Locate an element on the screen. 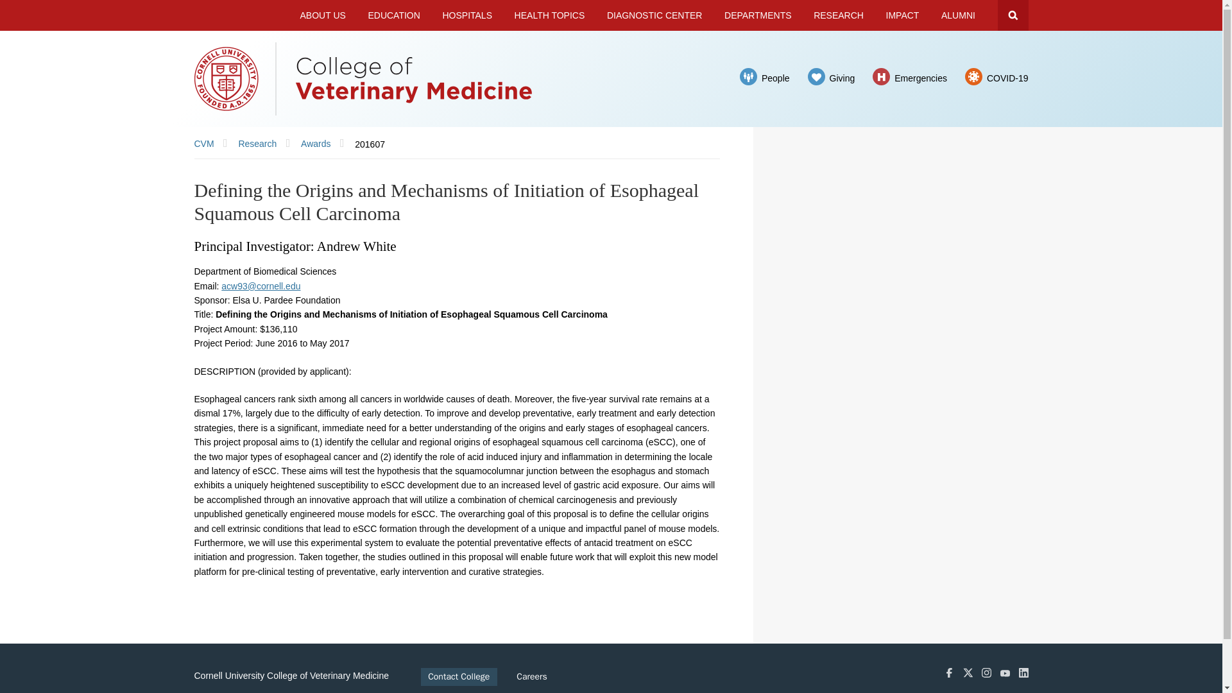 Image resolution: width=1232 pixels, height=693 pixels. DIAGNOSTIC CENTER is located at coordinates (654, 15).